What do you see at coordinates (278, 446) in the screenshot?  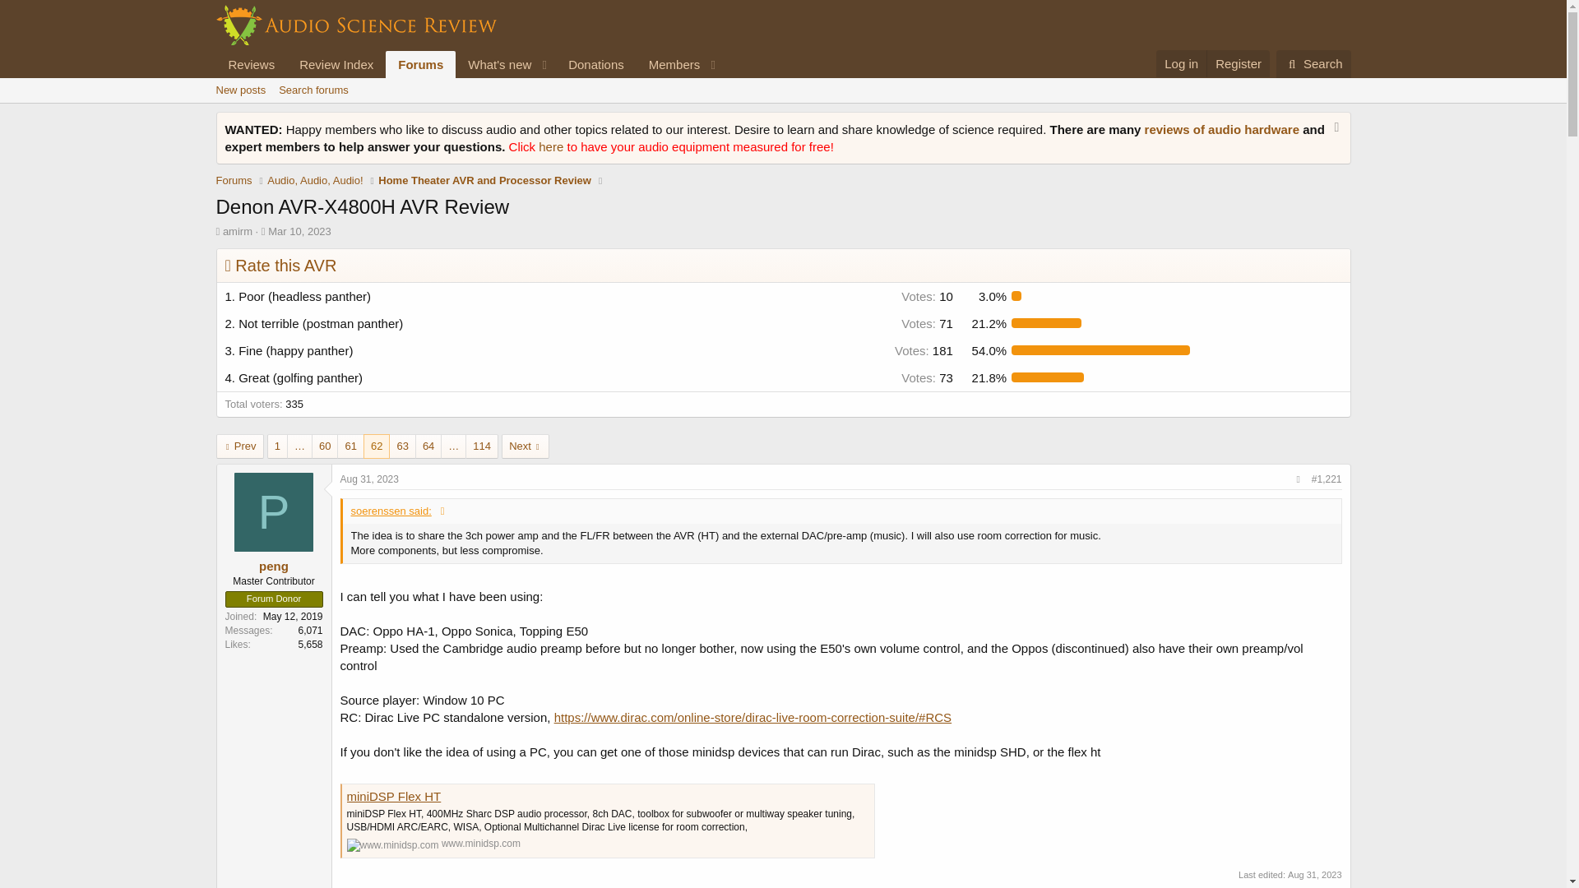 I see `1` at bounding box center [278, 446].